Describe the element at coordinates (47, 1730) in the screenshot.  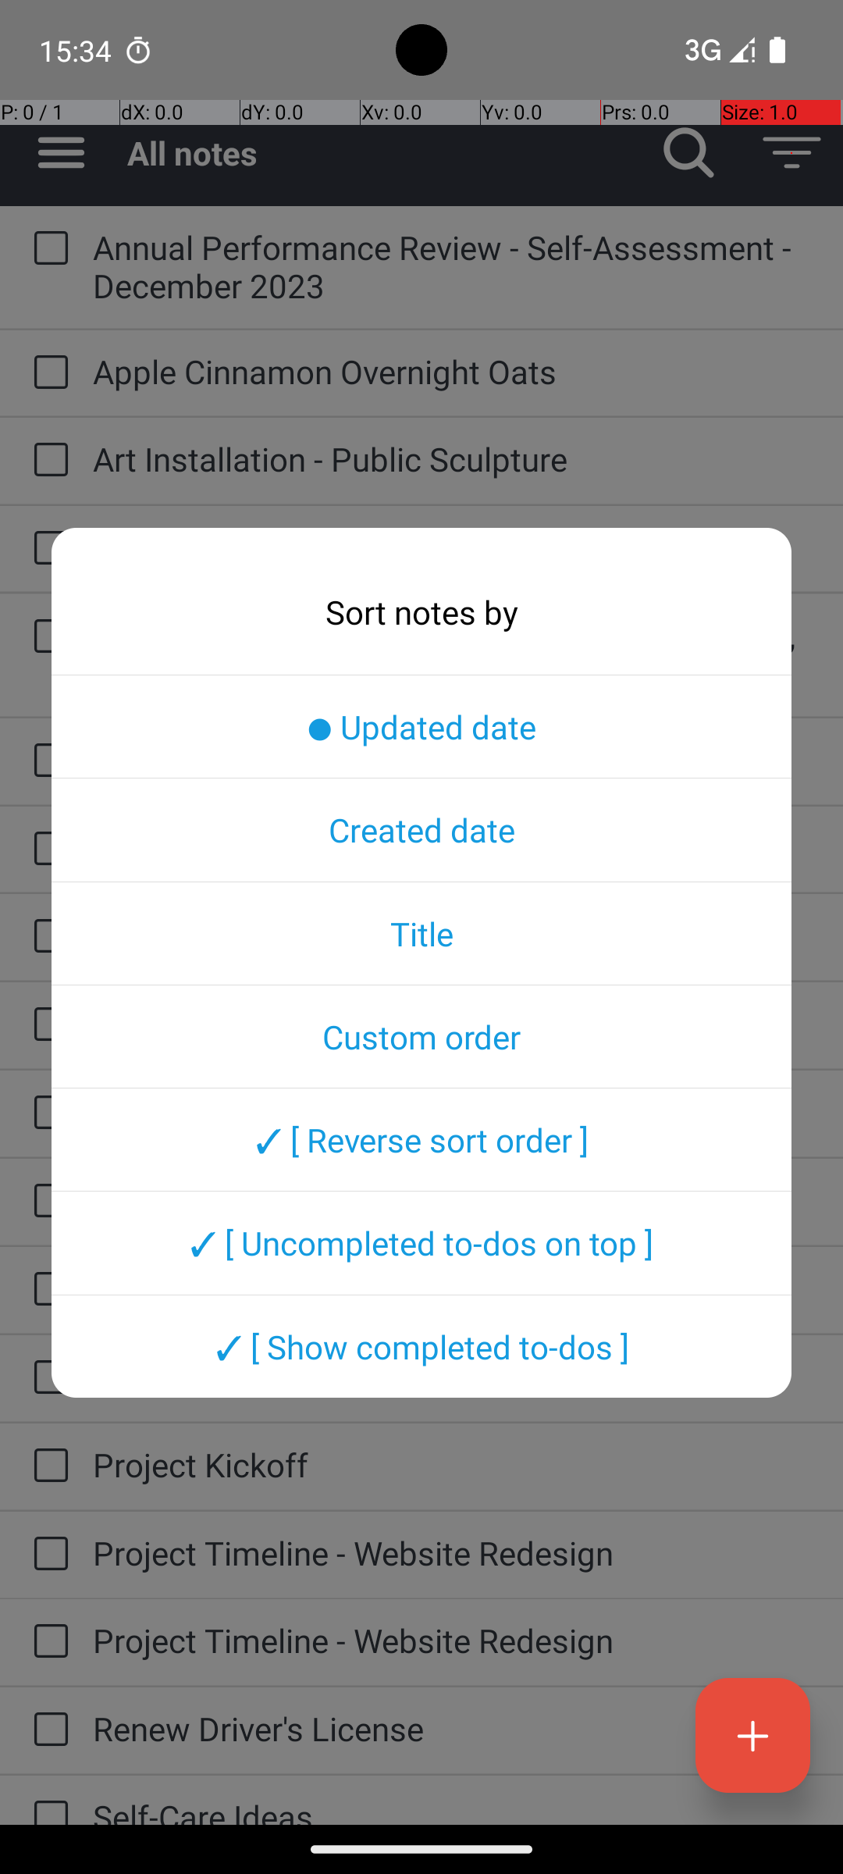
I see `to-do: Renew Driver's License` at that location.